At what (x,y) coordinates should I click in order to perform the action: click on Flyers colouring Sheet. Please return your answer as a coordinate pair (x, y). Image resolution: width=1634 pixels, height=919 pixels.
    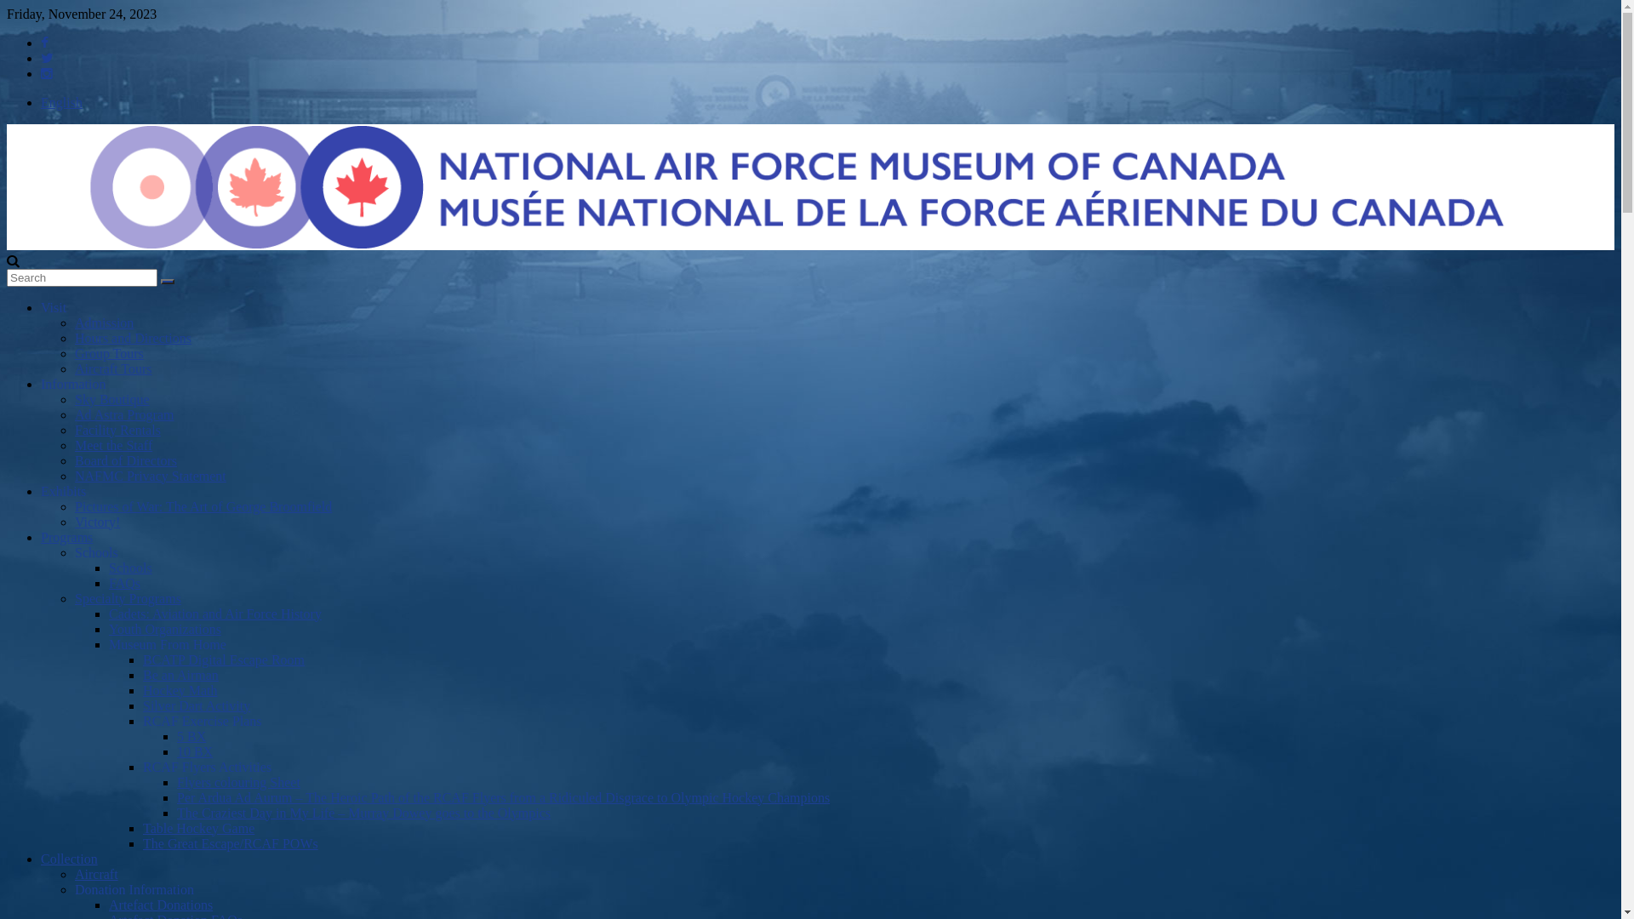
    Looking at the image, I should click on (238, 783).